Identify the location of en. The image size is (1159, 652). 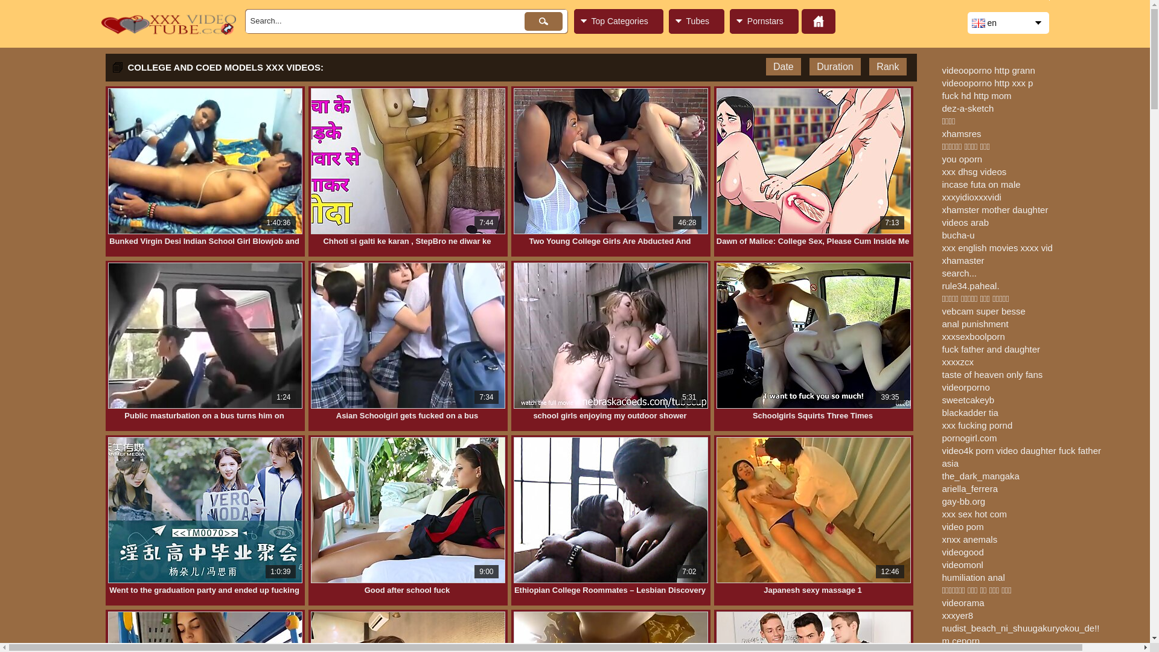
(1008, 23).